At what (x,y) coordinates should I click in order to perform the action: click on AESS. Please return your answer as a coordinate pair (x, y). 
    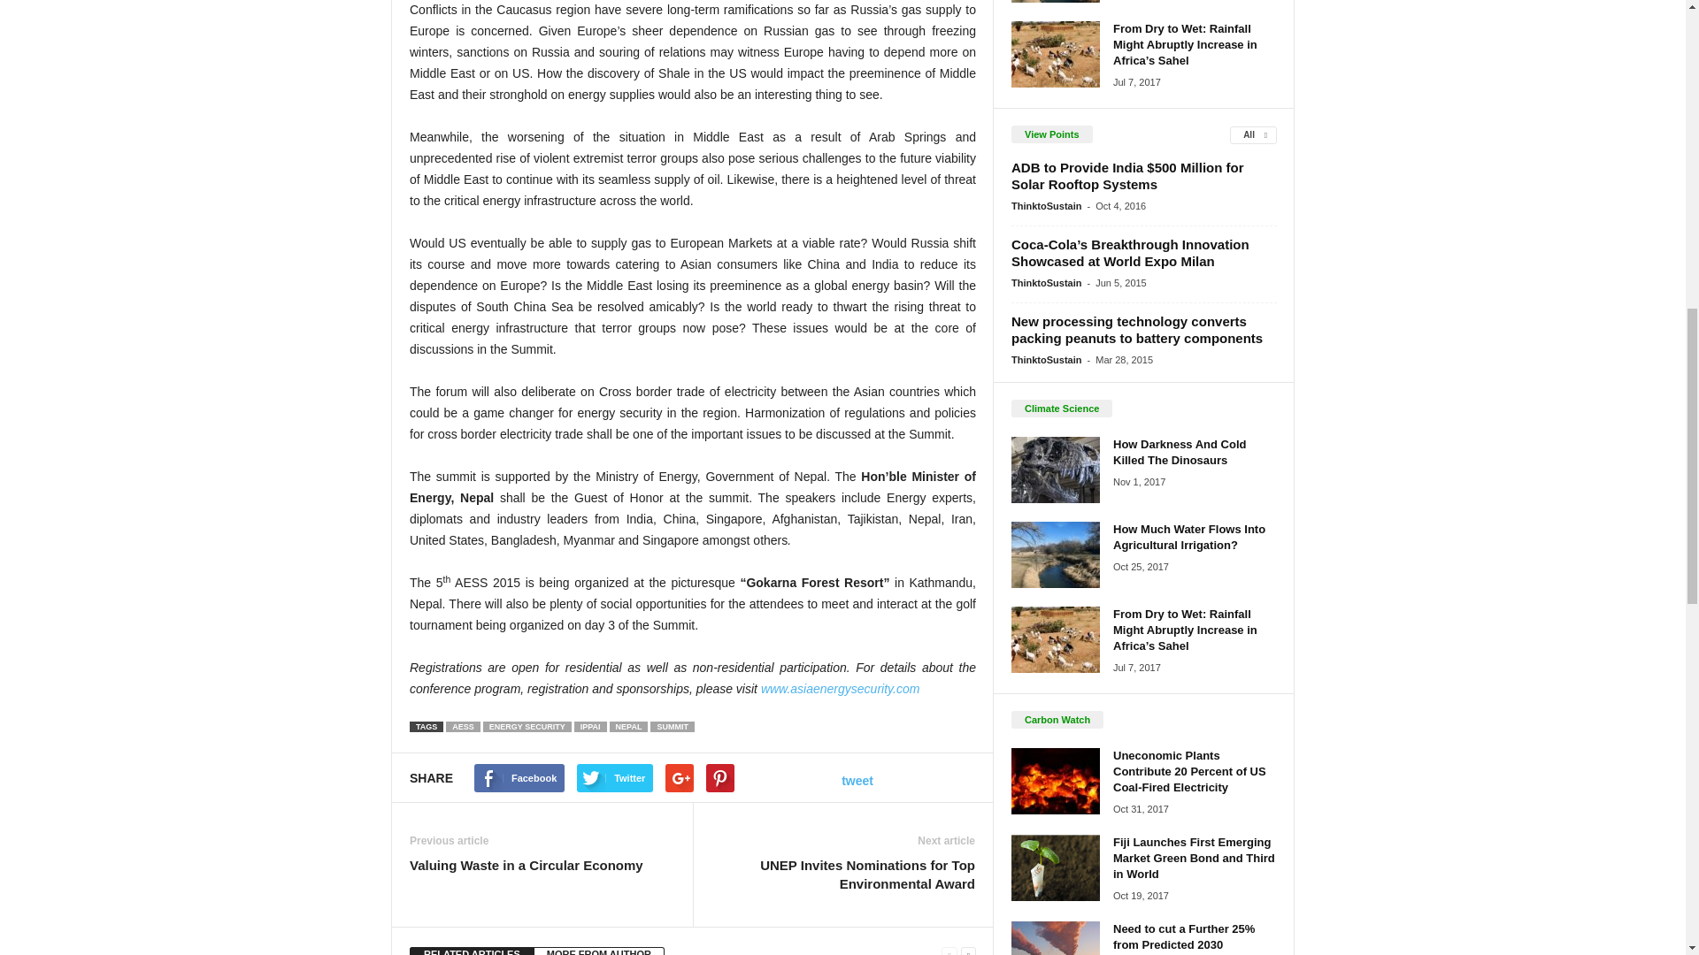
    Looking at the image, I should click on (463, 727).